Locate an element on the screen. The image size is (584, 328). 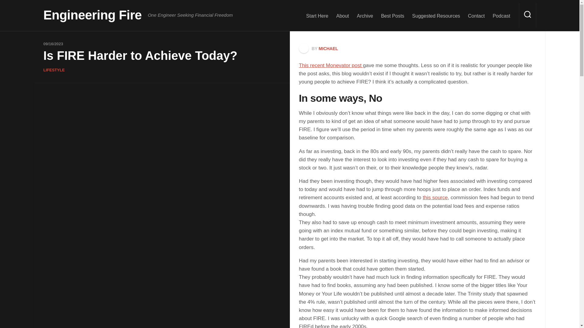
Posts by Michael is located at coordinates (328, 49).